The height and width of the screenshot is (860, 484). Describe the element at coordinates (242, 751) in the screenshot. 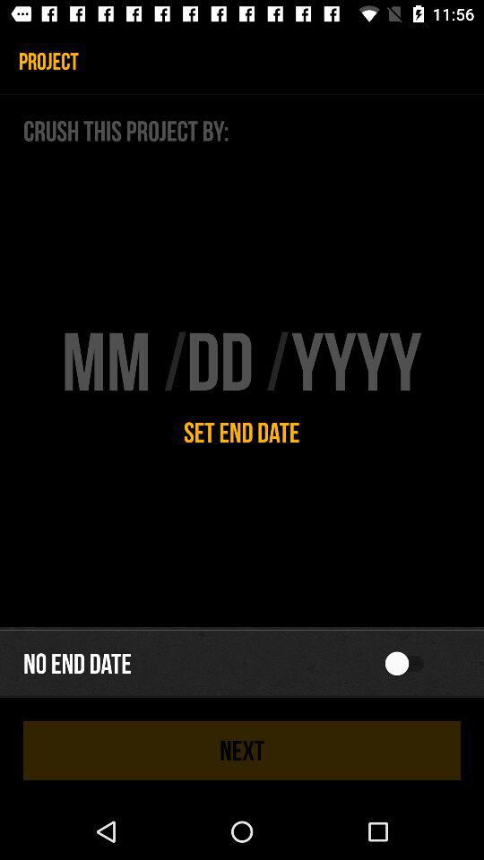

I see `tap next item` at that location.